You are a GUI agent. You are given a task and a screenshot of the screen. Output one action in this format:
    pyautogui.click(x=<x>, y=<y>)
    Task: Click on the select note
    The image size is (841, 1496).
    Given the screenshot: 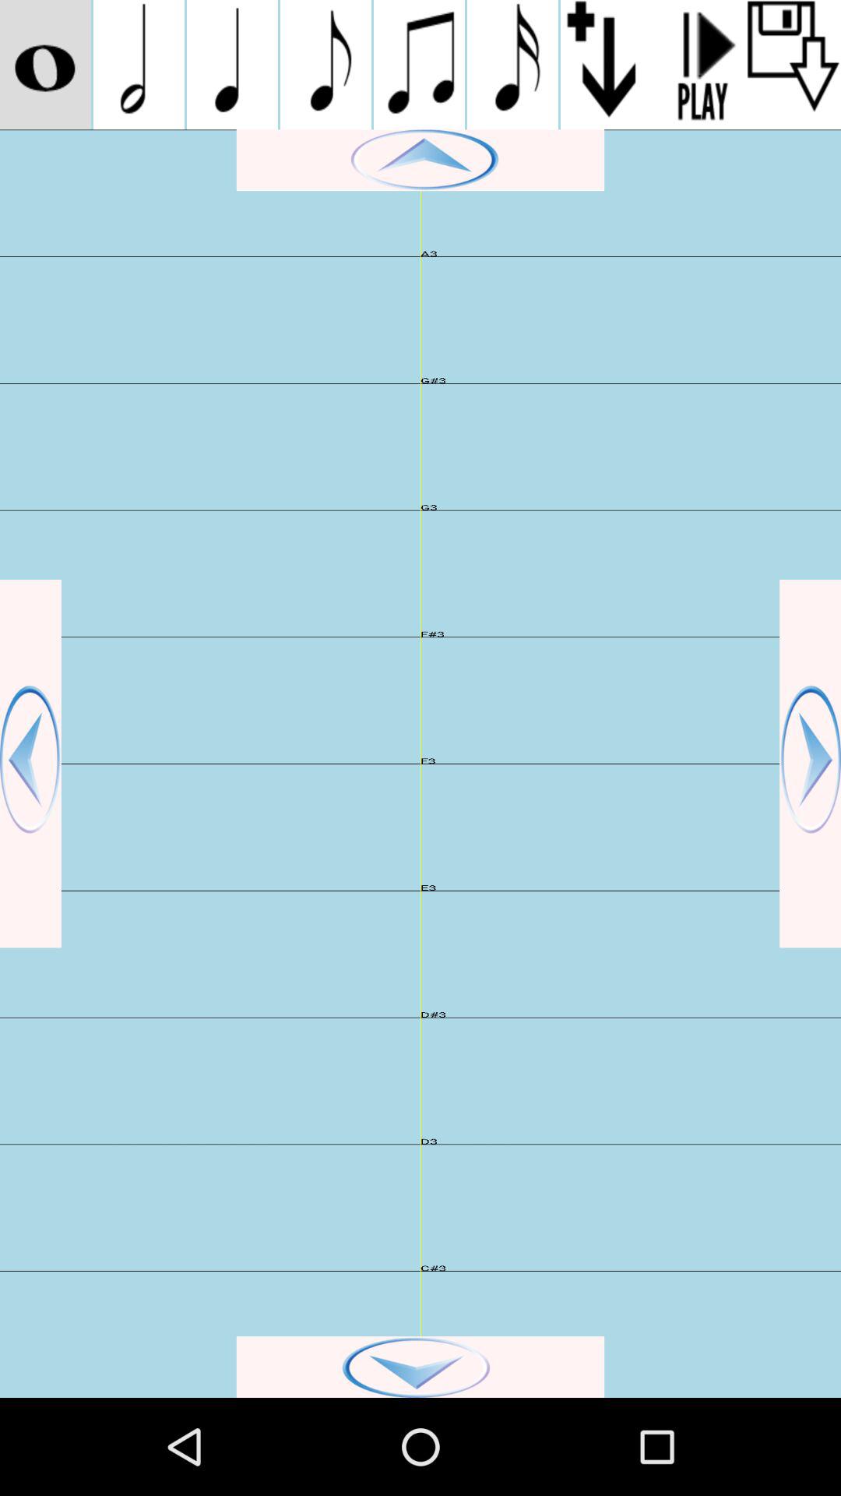 What is the action you would take?
    pyautogui.click(x=139, y=65)
    